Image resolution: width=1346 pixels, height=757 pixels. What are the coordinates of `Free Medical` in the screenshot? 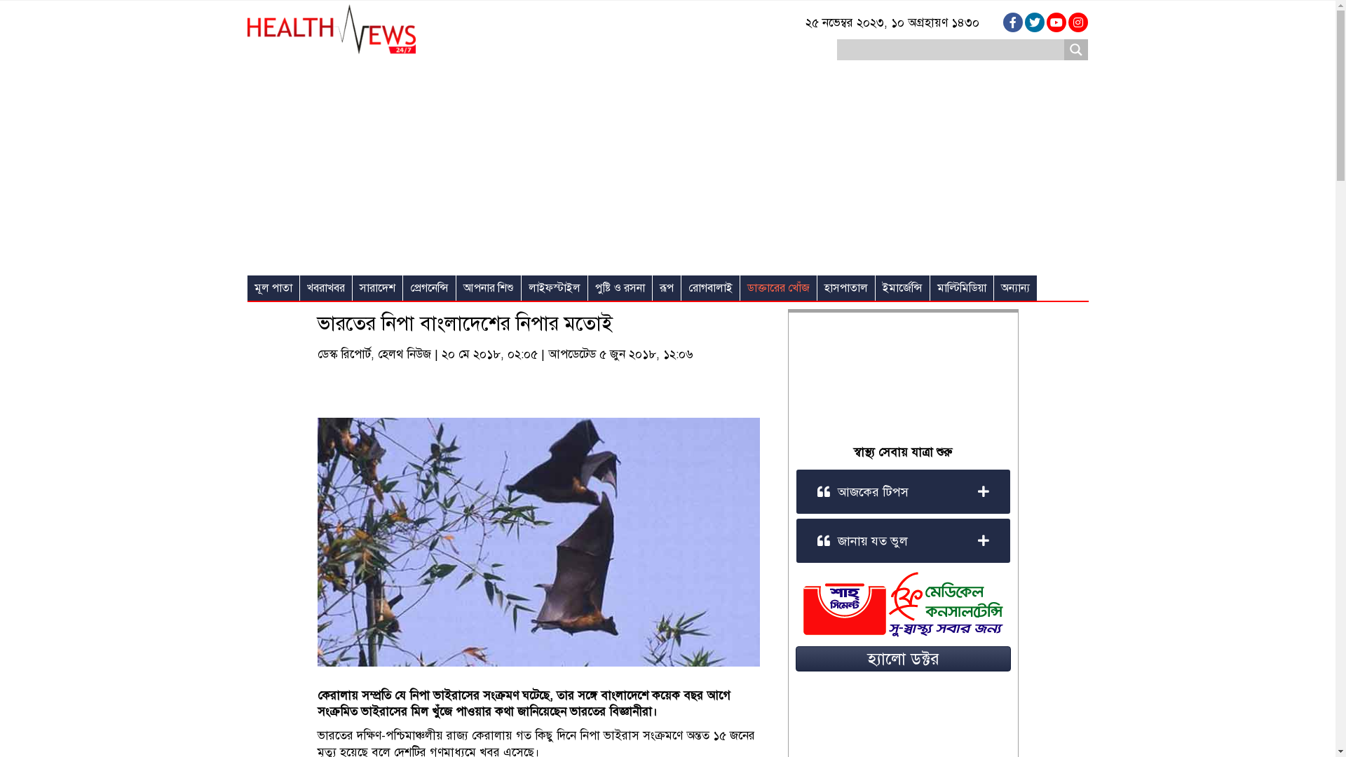 It's located at (903, 604).